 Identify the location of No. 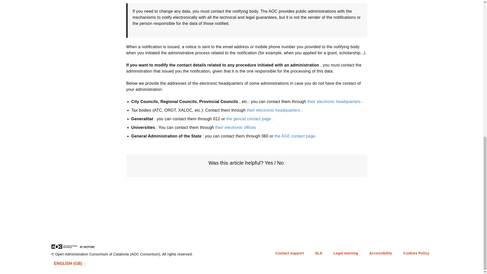
(280, 163).